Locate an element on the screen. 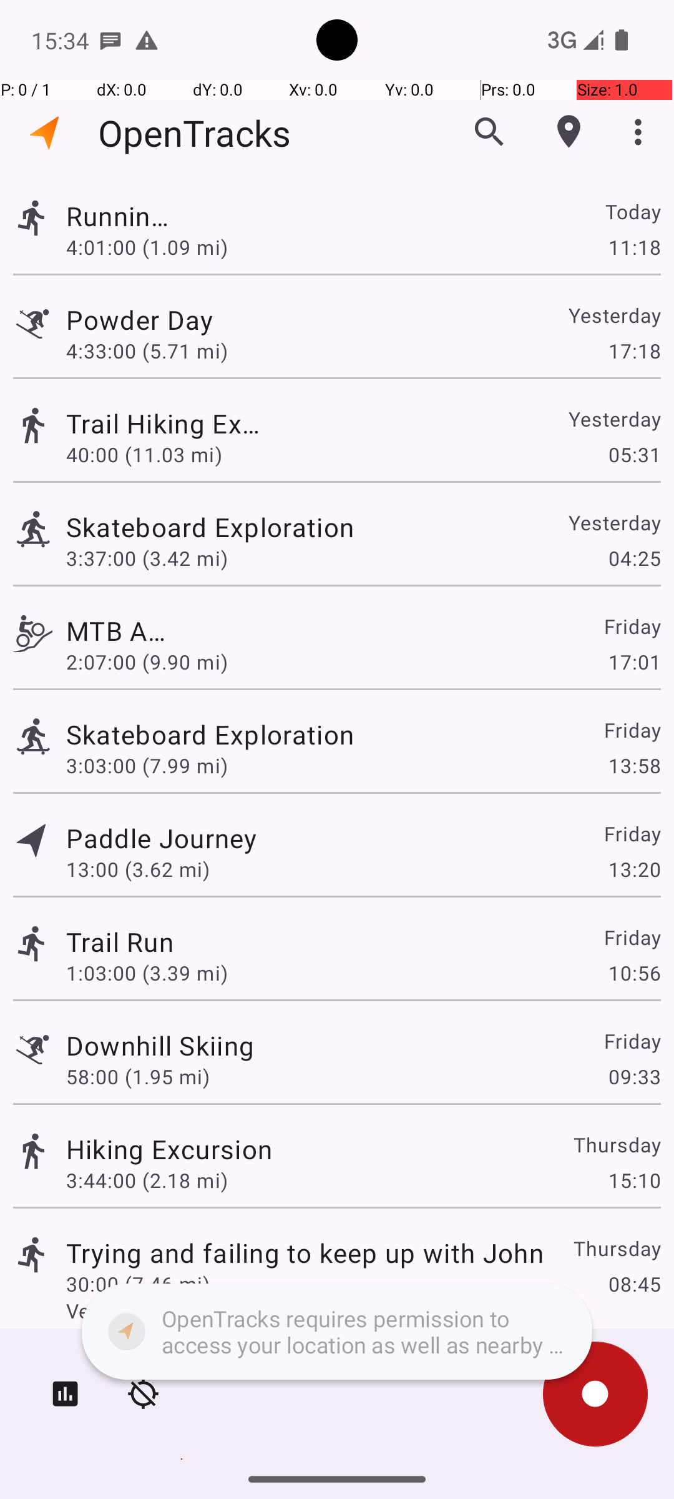 Image resolution: width=674 pixels, height=1499 pixels. Running Challenge is located at coordinates (120, 216).